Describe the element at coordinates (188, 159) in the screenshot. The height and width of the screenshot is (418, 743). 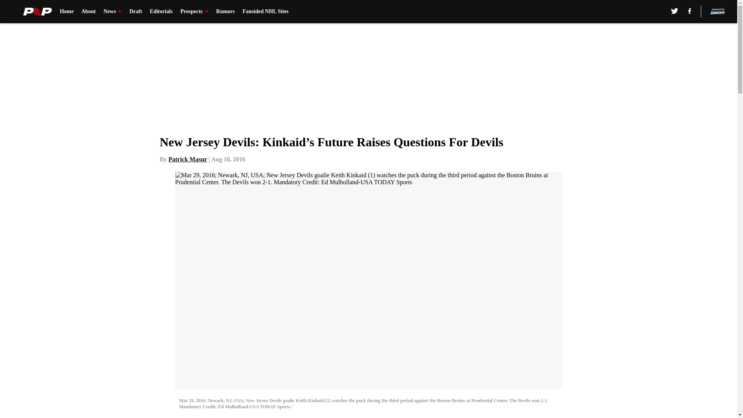
I see `Patrick Masur` at that location.